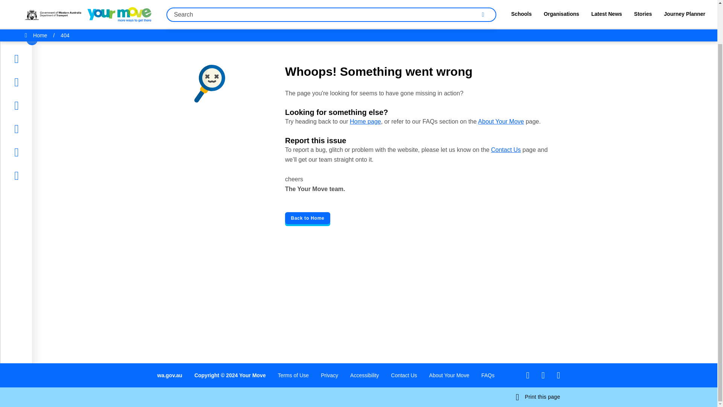 Image resolution: width=723 pixels, height=407 pixels. I want to click on Stories, so click(31, 38).